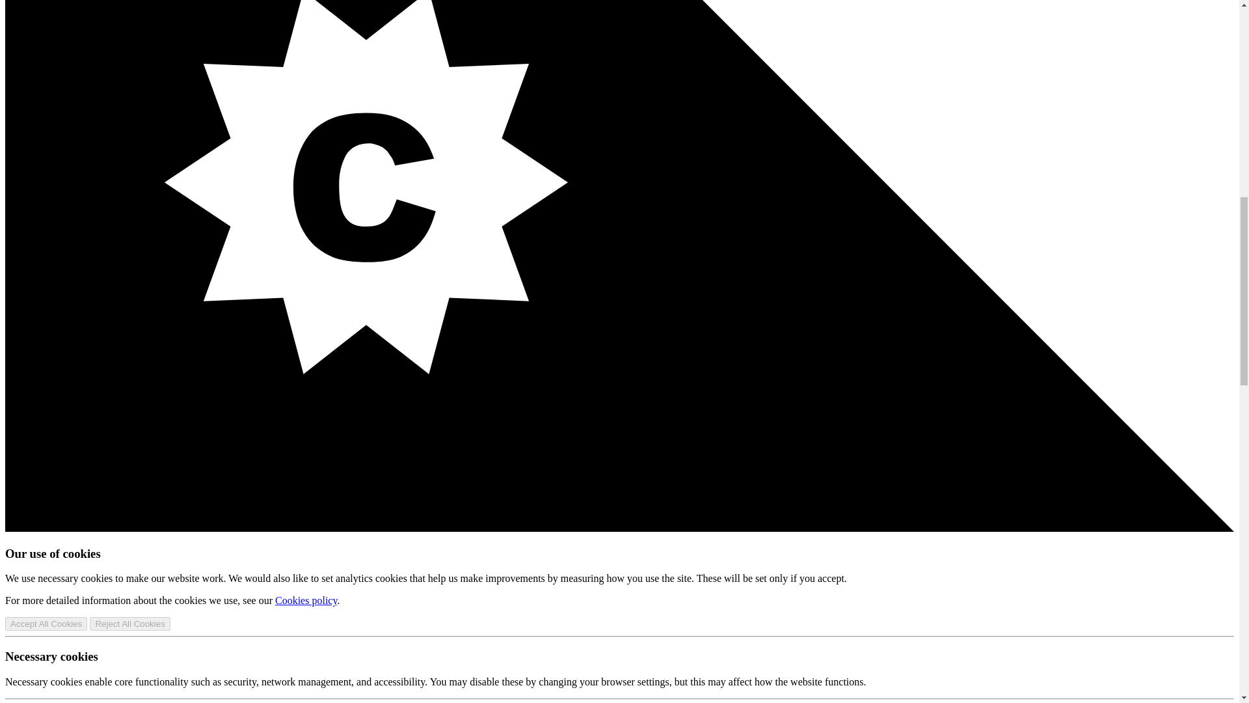 Image resolution: width=1249 pixels, height=703 pixels. Describe the element at coordinates (130, 624) in the screenshot. I see `Reject All Cookies` at that location.